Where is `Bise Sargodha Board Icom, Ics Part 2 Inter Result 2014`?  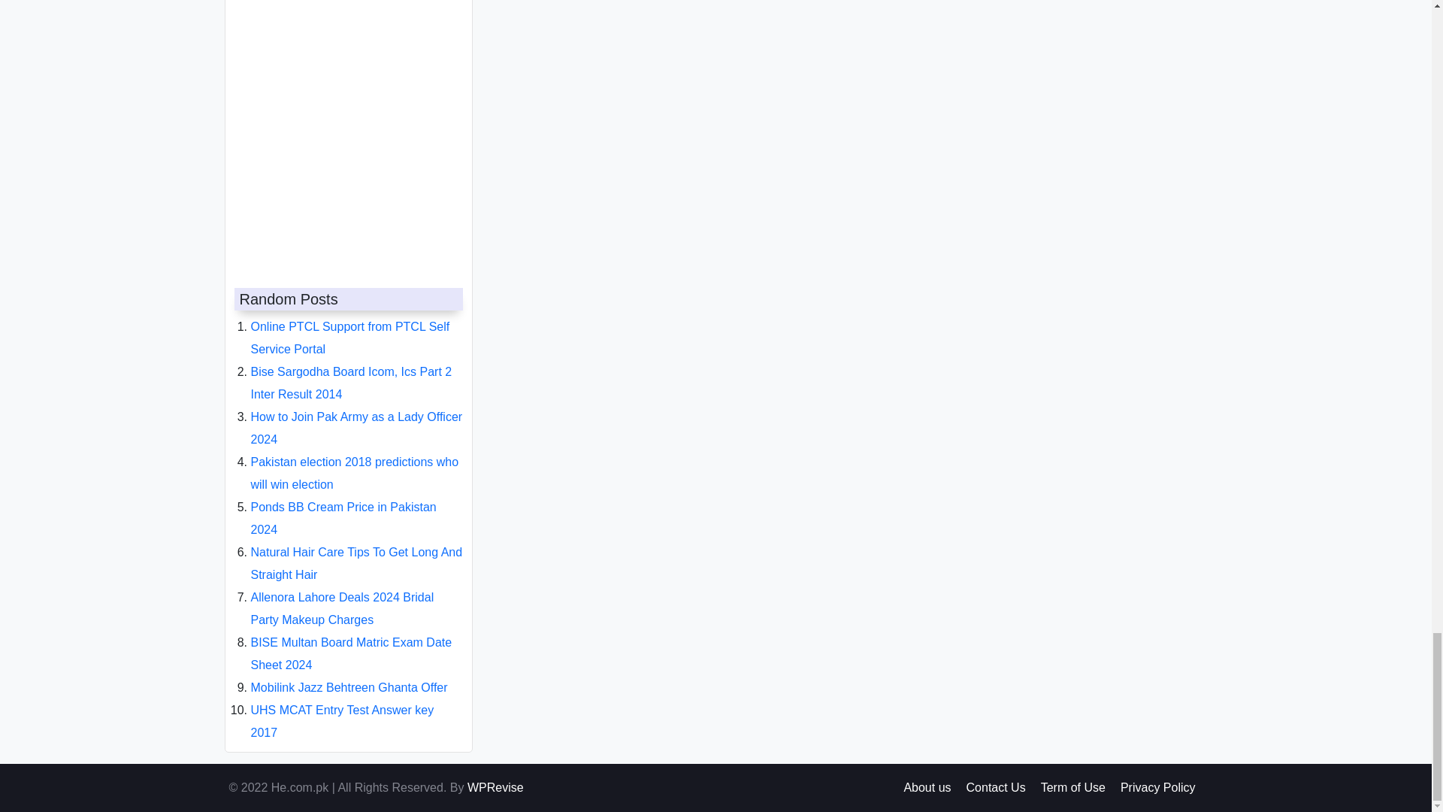 Bise Sargodha Board Icom, Ics Part 2 Inter Result 2014 is located at coordinates (352, 371).